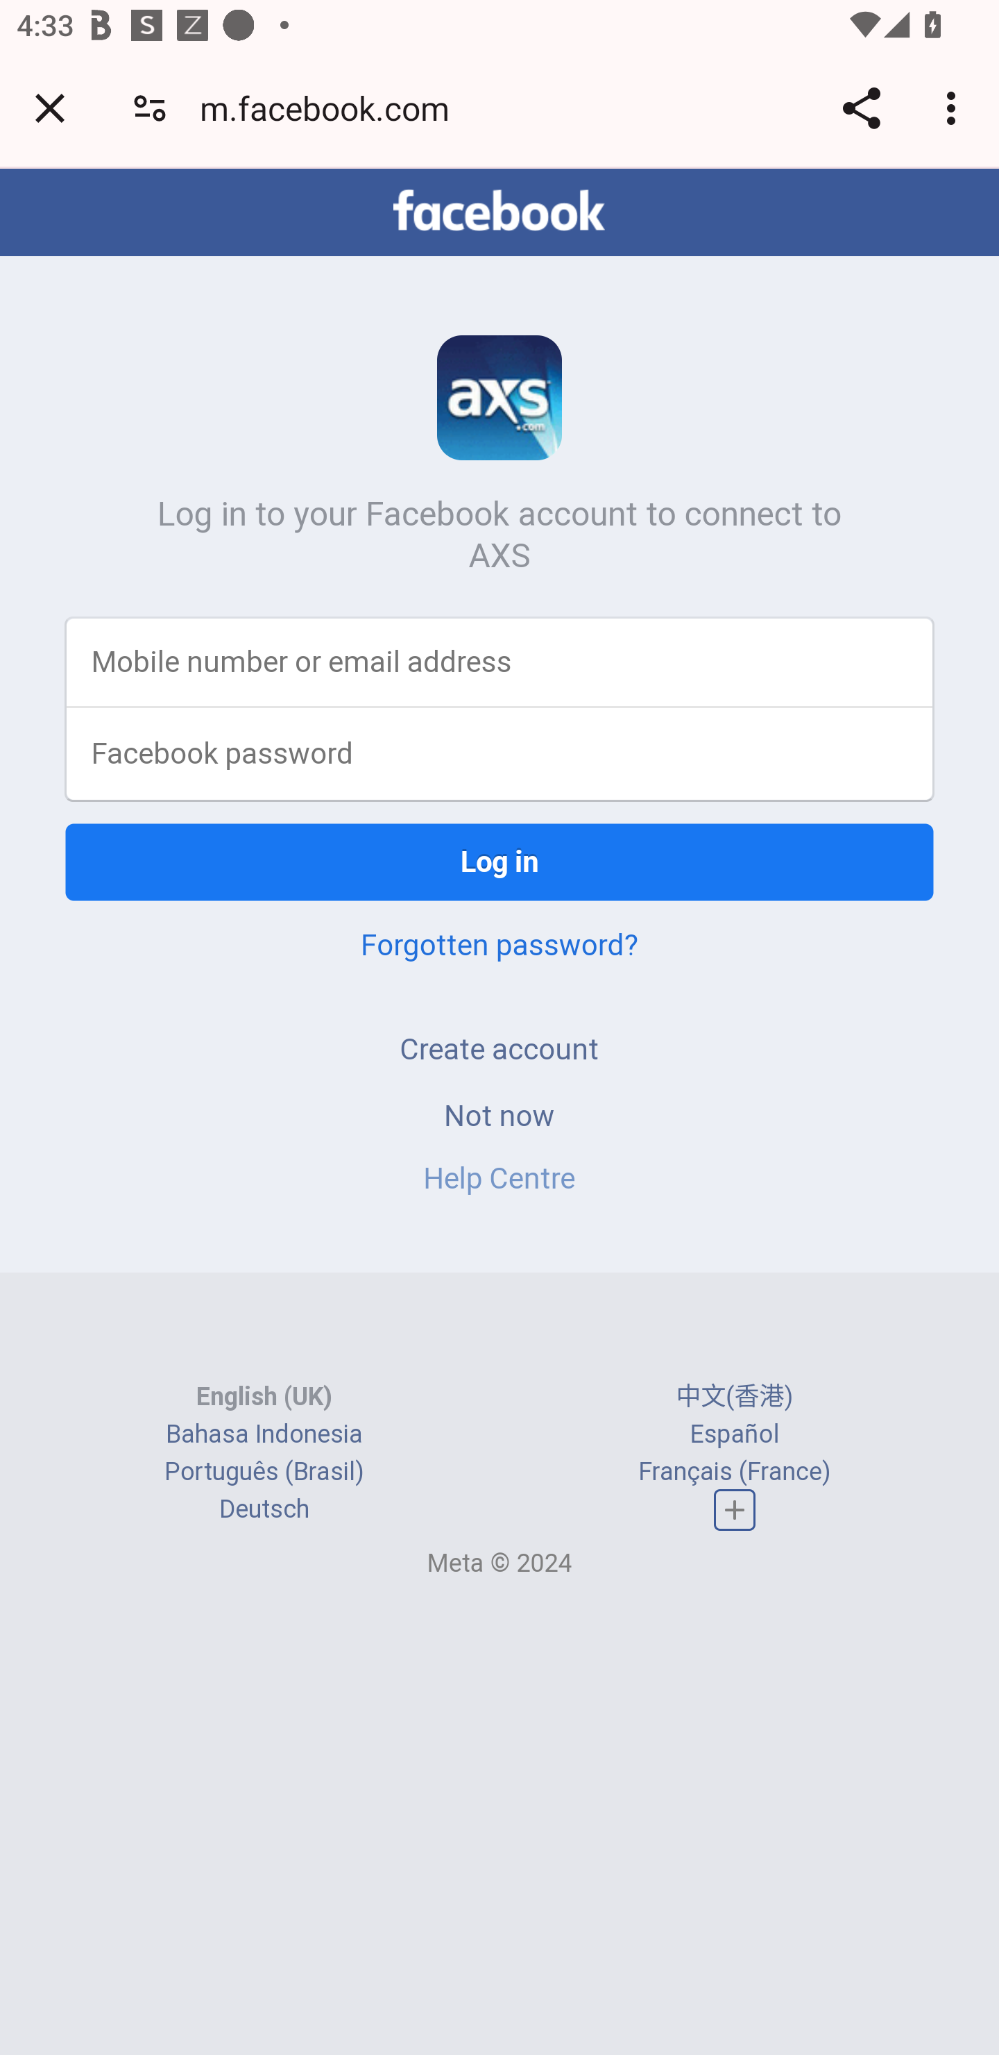 This screenshot has width=999, height=2055. Describe the element at coordinates (499, 862) in the screenshot. I see `Log in` at that location.